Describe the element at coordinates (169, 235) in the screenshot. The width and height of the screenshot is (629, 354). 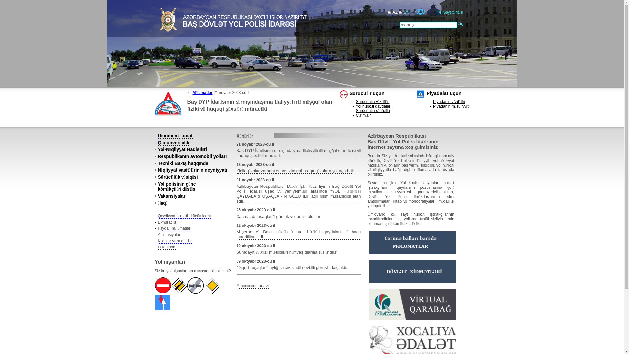
I see `Animasiyalar` at that location.